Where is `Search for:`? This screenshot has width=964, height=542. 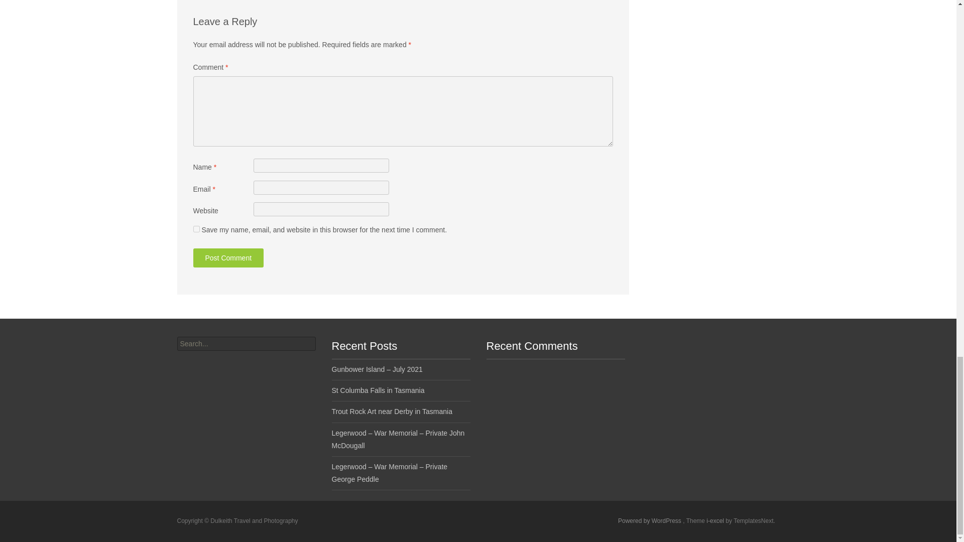
Search for: is located at coordinates (246, 343).